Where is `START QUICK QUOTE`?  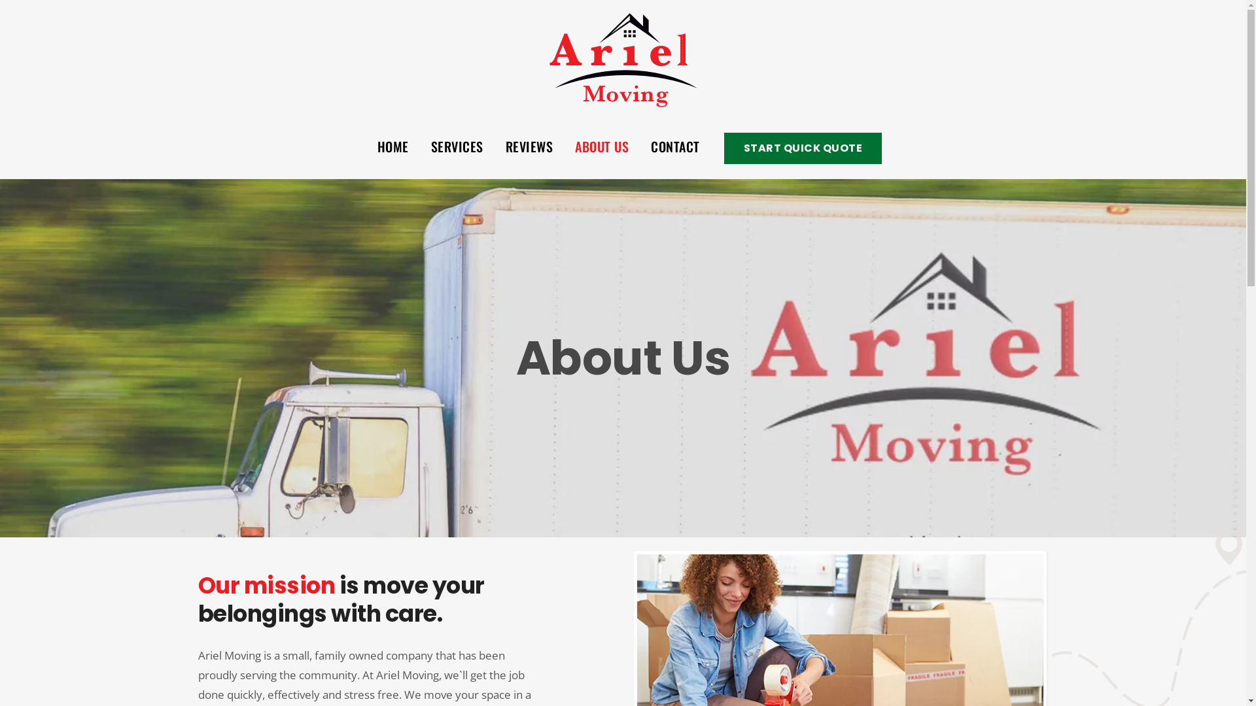
START QUICK QUOTE is located at coordinates (803, 148).